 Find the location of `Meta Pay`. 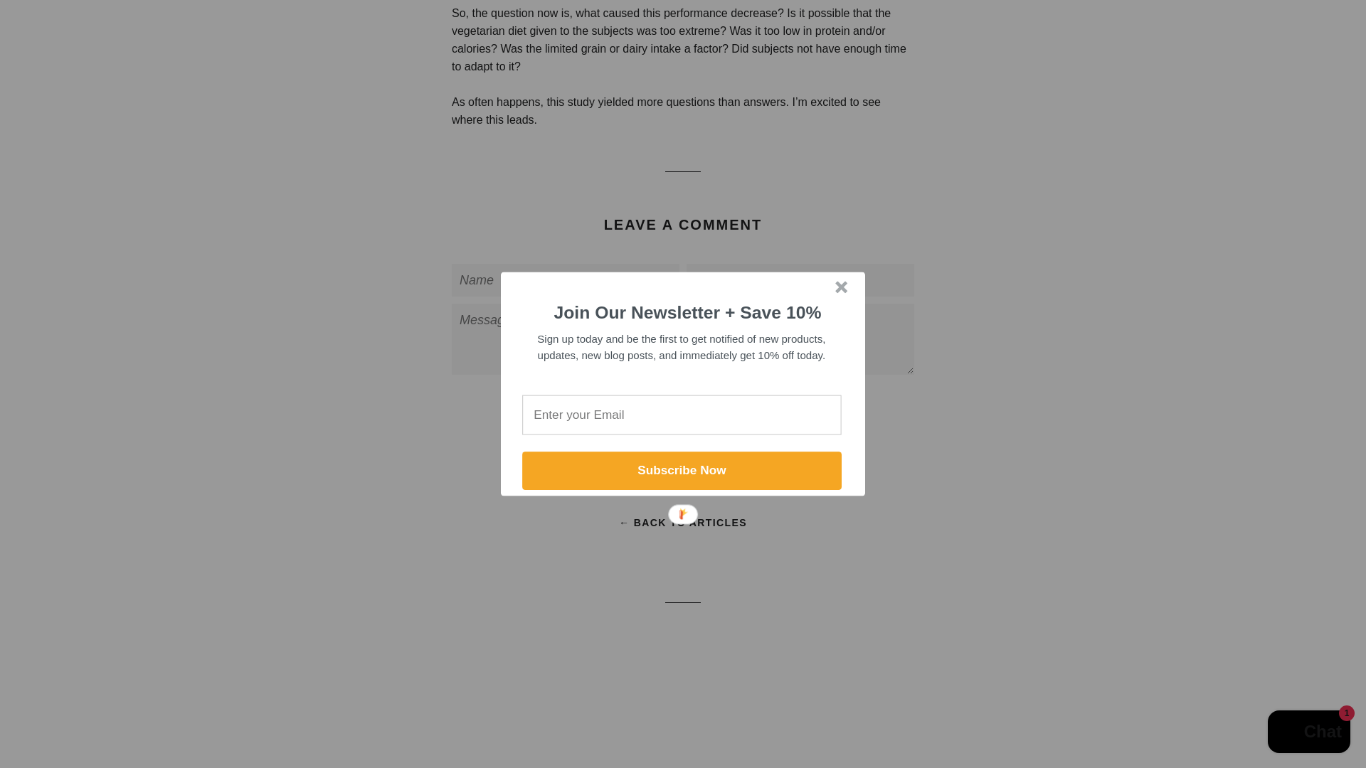

Meta Pay is located at coordinates (989, 700).